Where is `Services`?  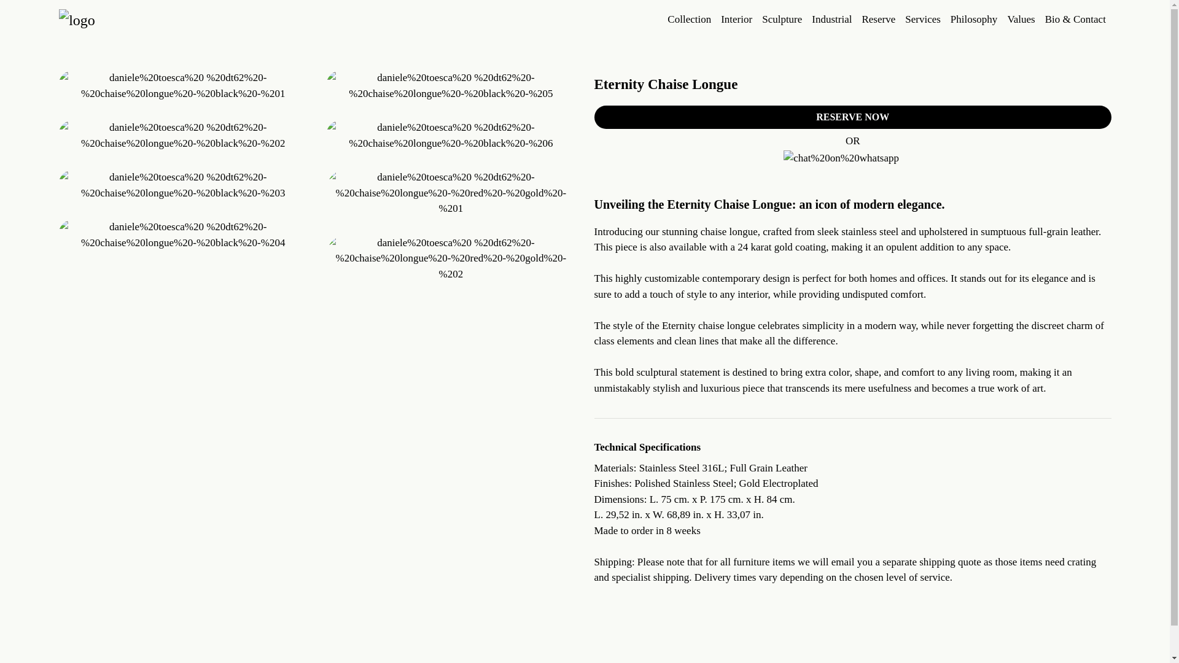 Services is located at coordinates (922, 19).